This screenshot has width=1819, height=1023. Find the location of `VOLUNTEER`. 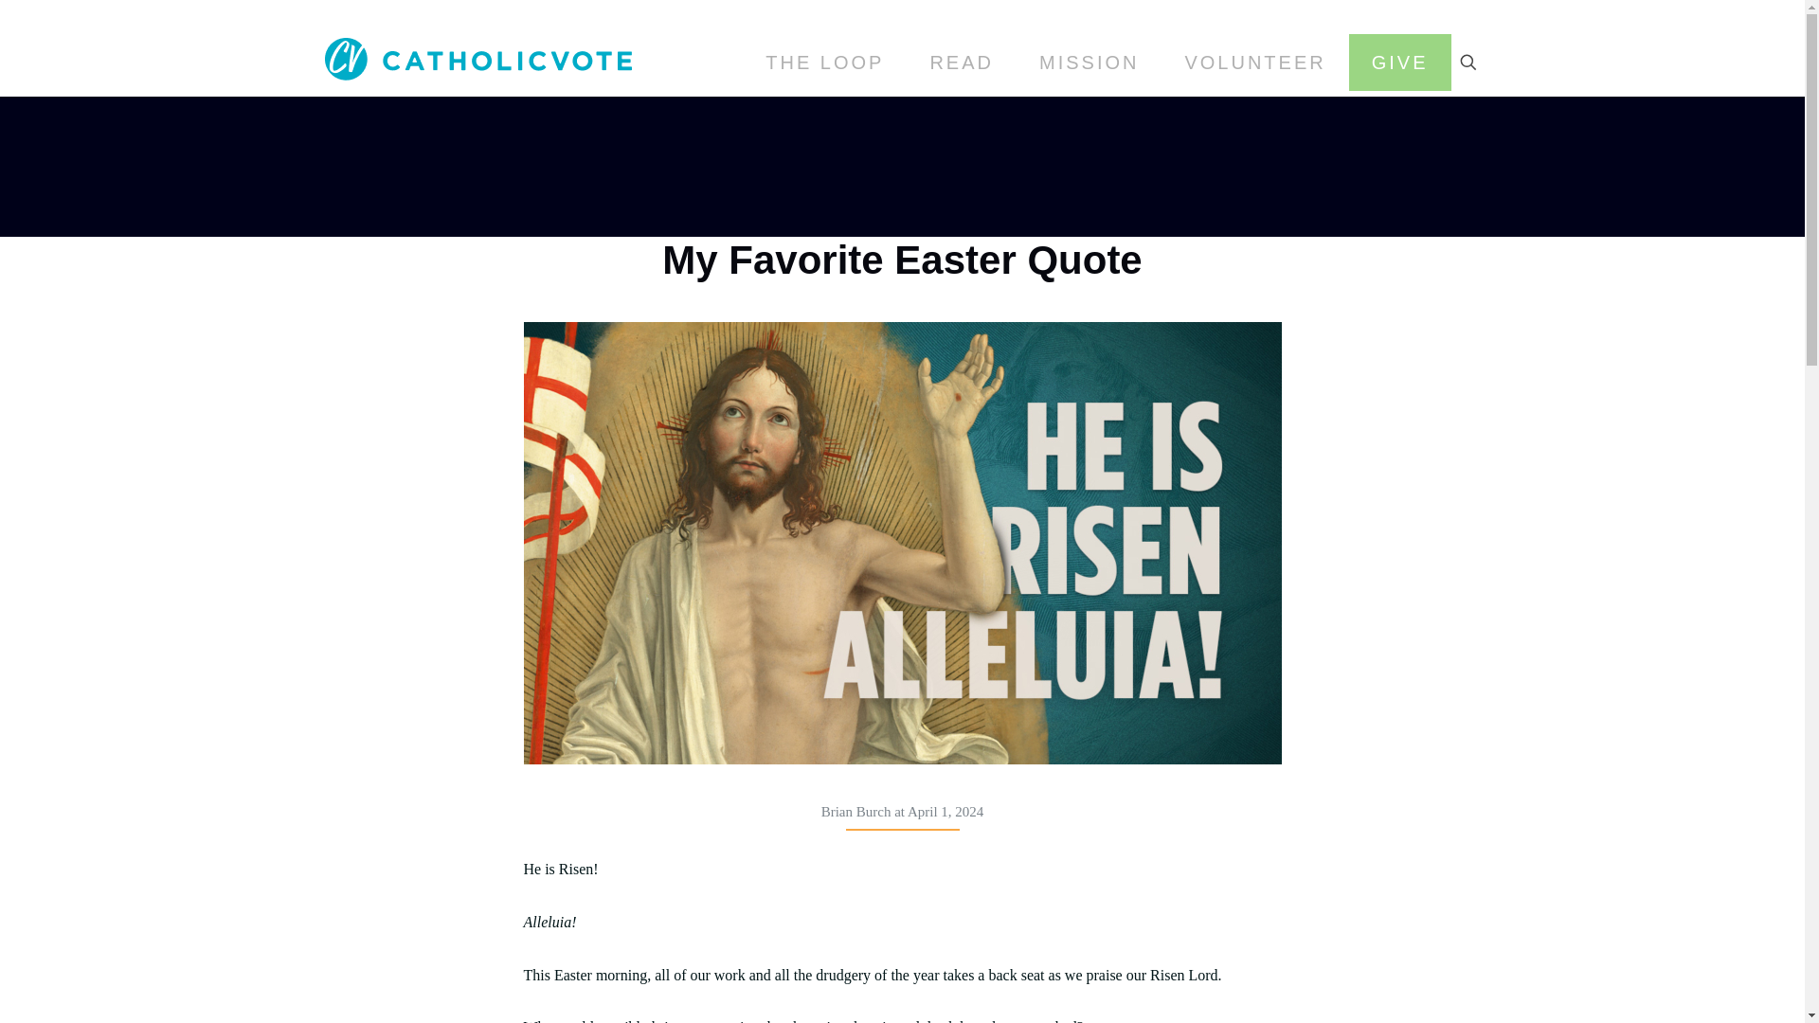

VOLUNTEER is located at coordinates (1254, 63).